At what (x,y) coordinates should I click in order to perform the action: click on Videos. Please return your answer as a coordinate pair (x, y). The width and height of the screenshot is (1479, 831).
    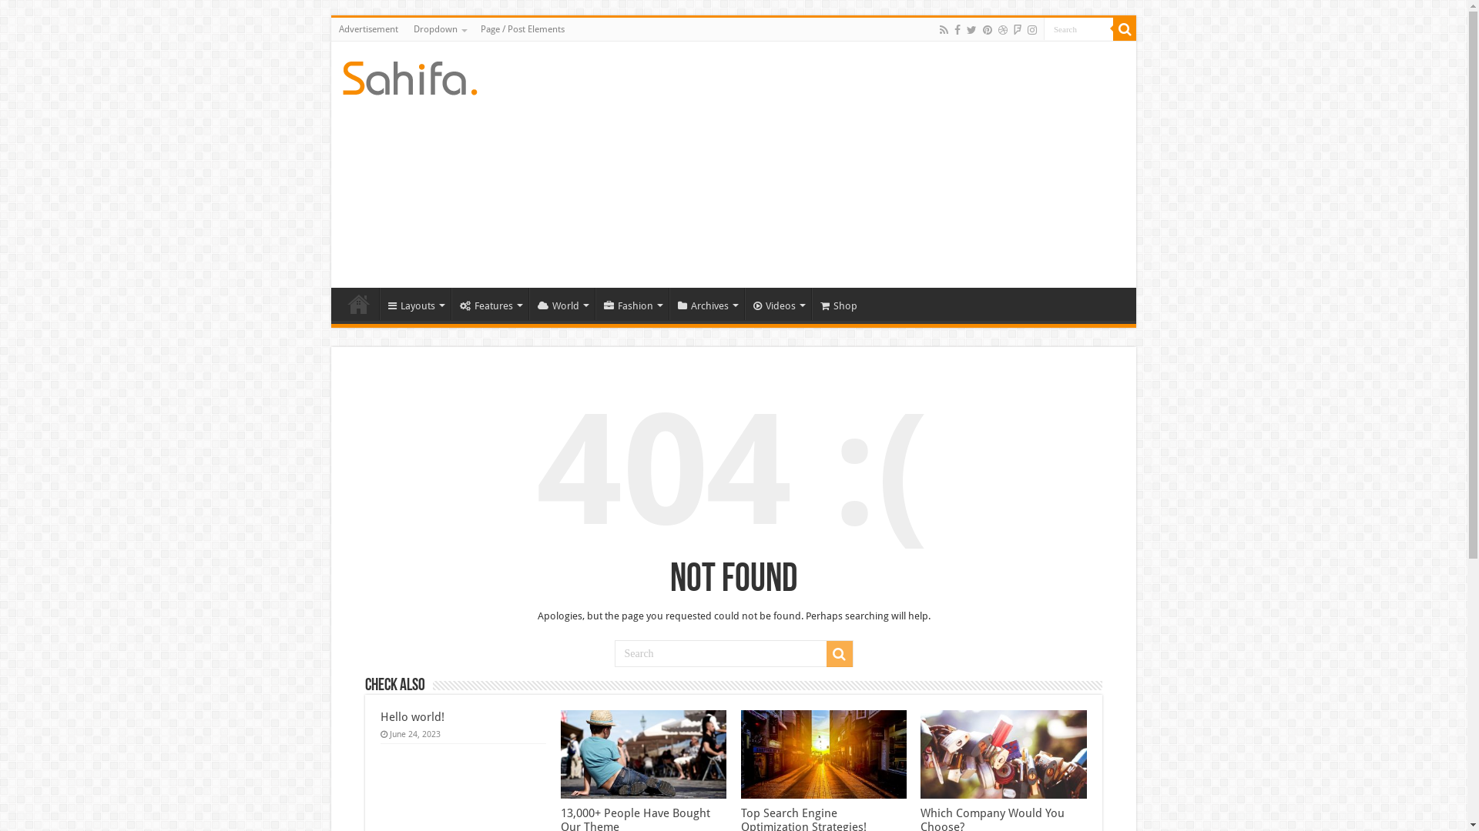
    Looking at the image, I should click on (778, 303).